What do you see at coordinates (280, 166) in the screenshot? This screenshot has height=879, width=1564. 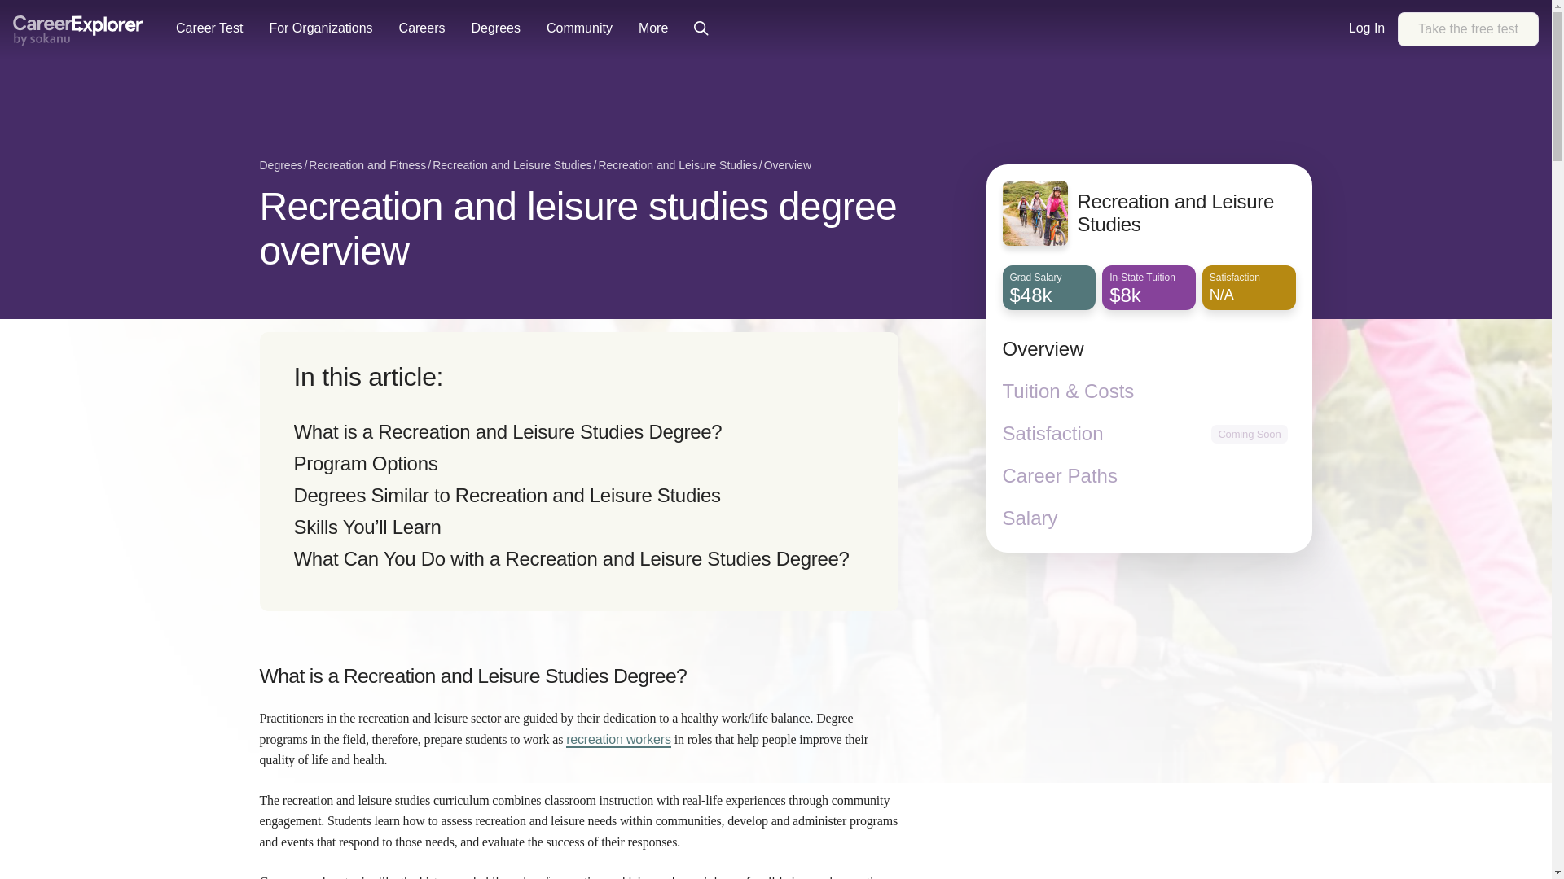 I see `For Organizations` at bounding box center [280, 166].